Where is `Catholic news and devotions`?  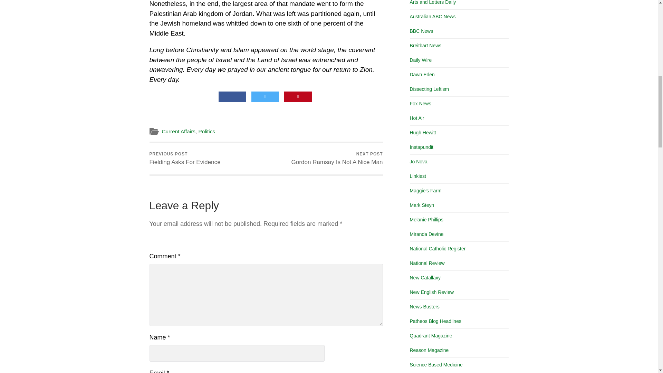
Catholic news and devotions is located at coordinates (437, 248).